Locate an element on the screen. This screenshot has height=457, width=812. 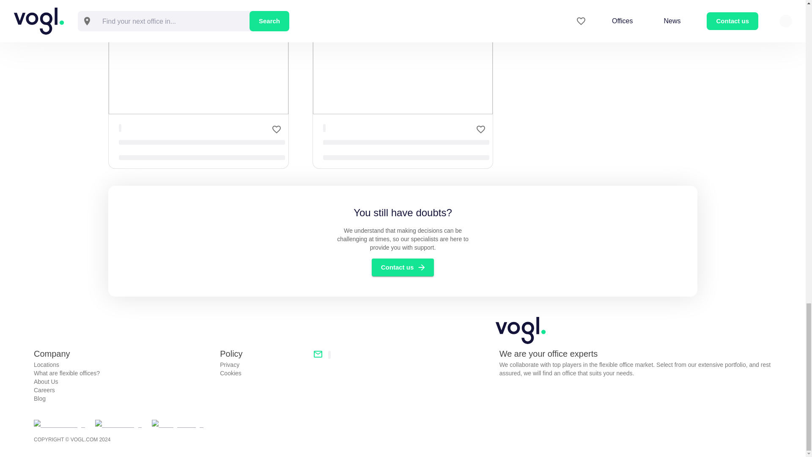
Blog is located at coordinates (123, 399).